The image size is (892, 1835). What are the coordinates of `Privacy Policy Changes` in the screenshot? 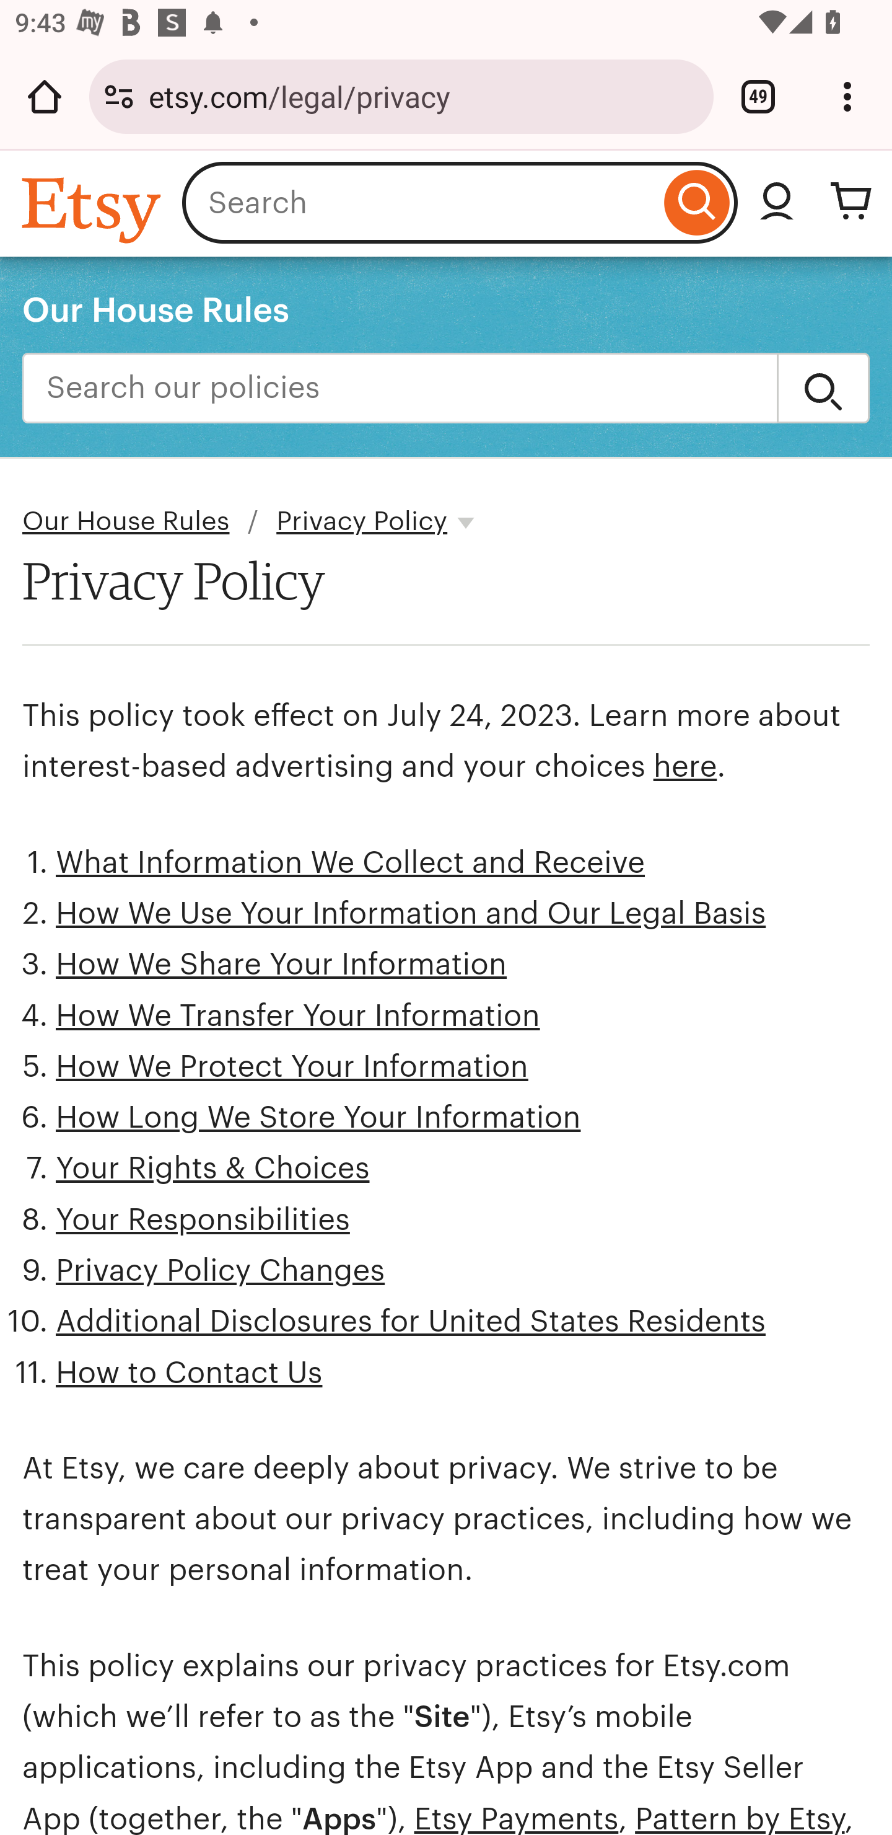 It's located at (221, 1270).